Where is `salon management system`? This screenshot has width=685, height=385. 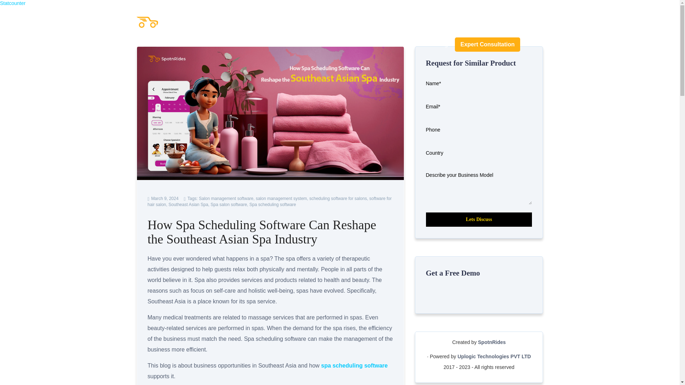
salon management system is located at coordinates (281, 198).